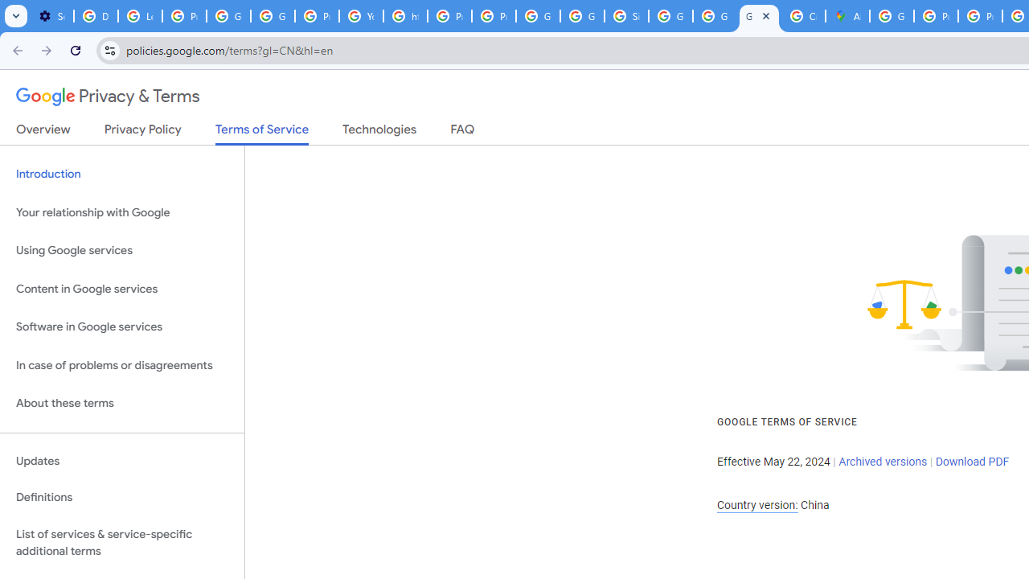 The height and width of the screenshot is (579, 1029). I want to click on Privacy Policy, so click(143, 133).